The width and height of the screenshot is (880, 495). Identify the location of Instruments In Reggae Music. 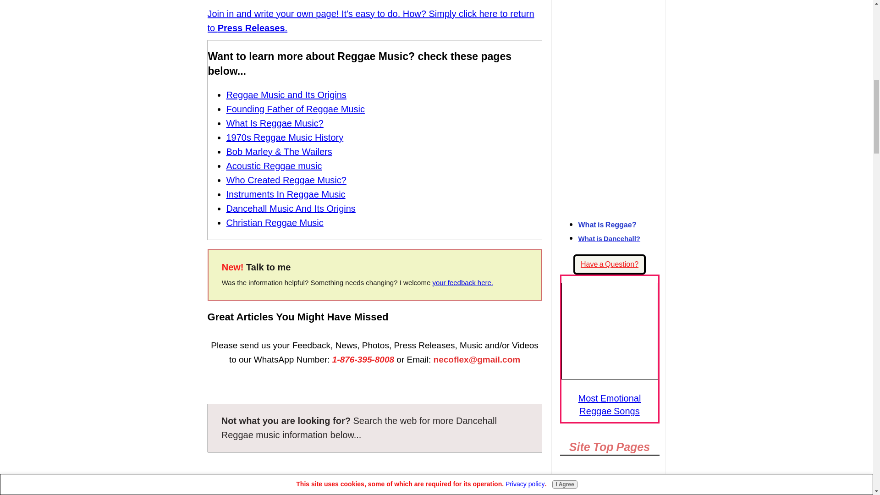
(286, 194).